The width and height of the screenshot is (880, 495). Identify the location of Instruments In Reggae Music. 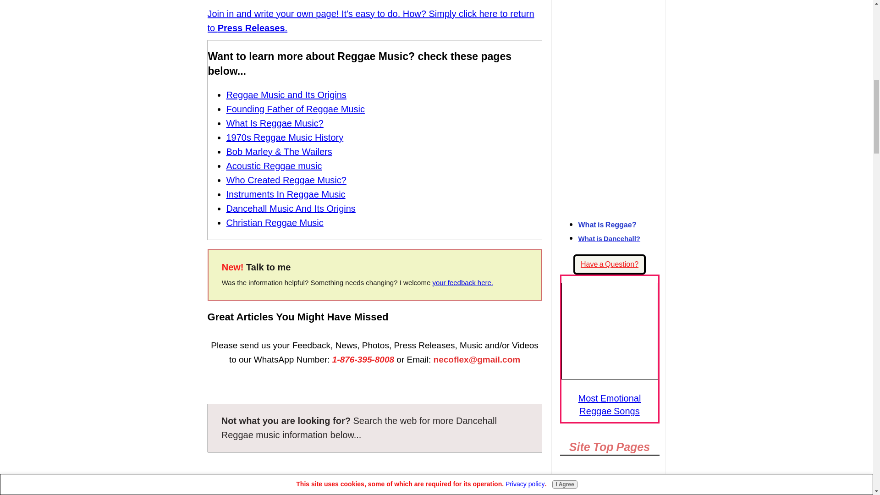
(286, 194).